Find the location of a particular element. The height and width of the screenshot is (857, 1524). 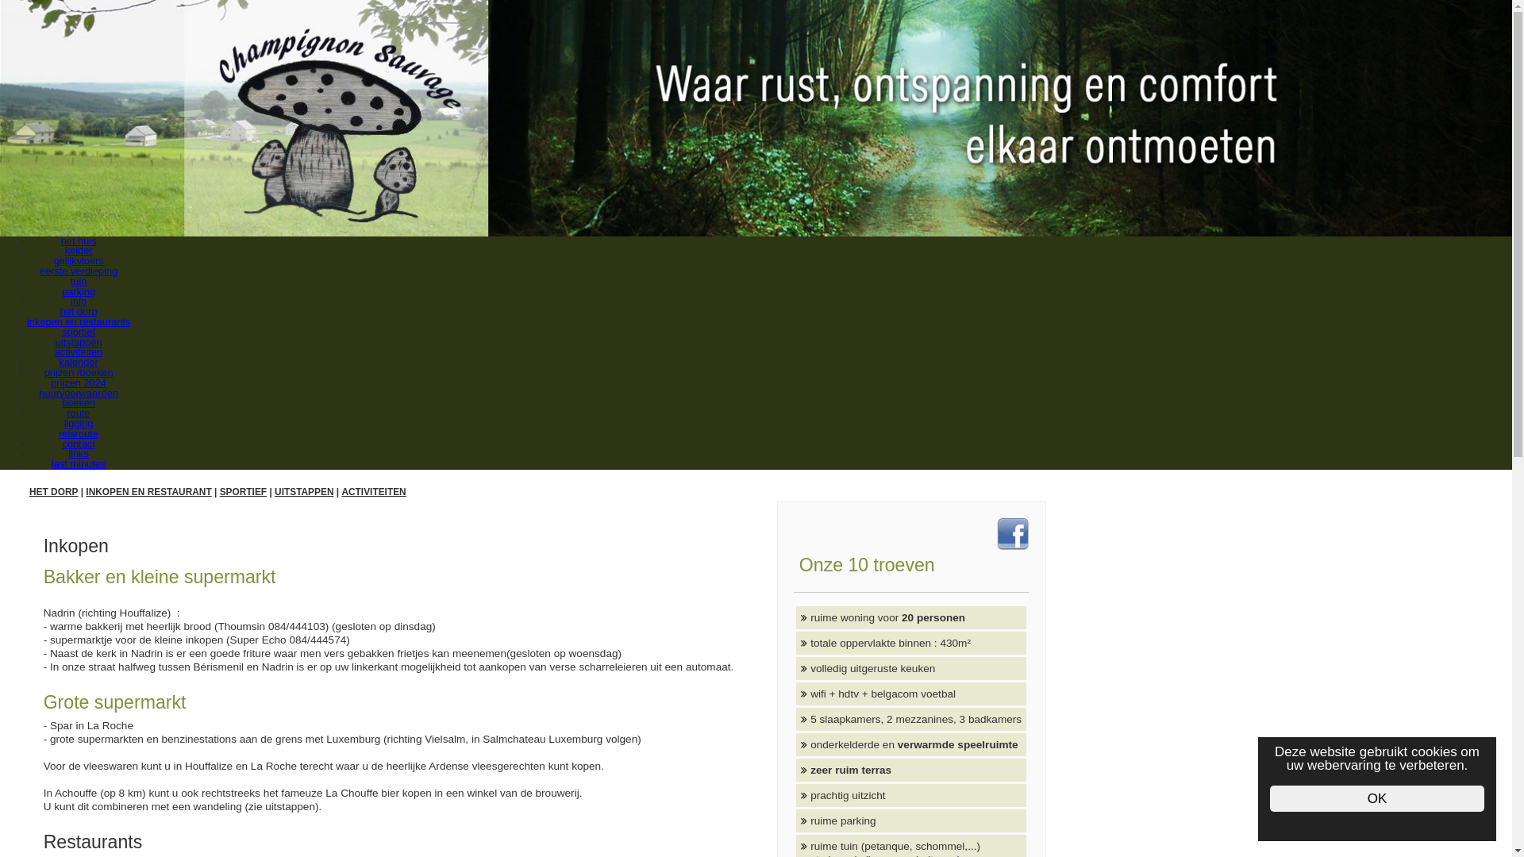

contact is located at coordinates (78, 444).